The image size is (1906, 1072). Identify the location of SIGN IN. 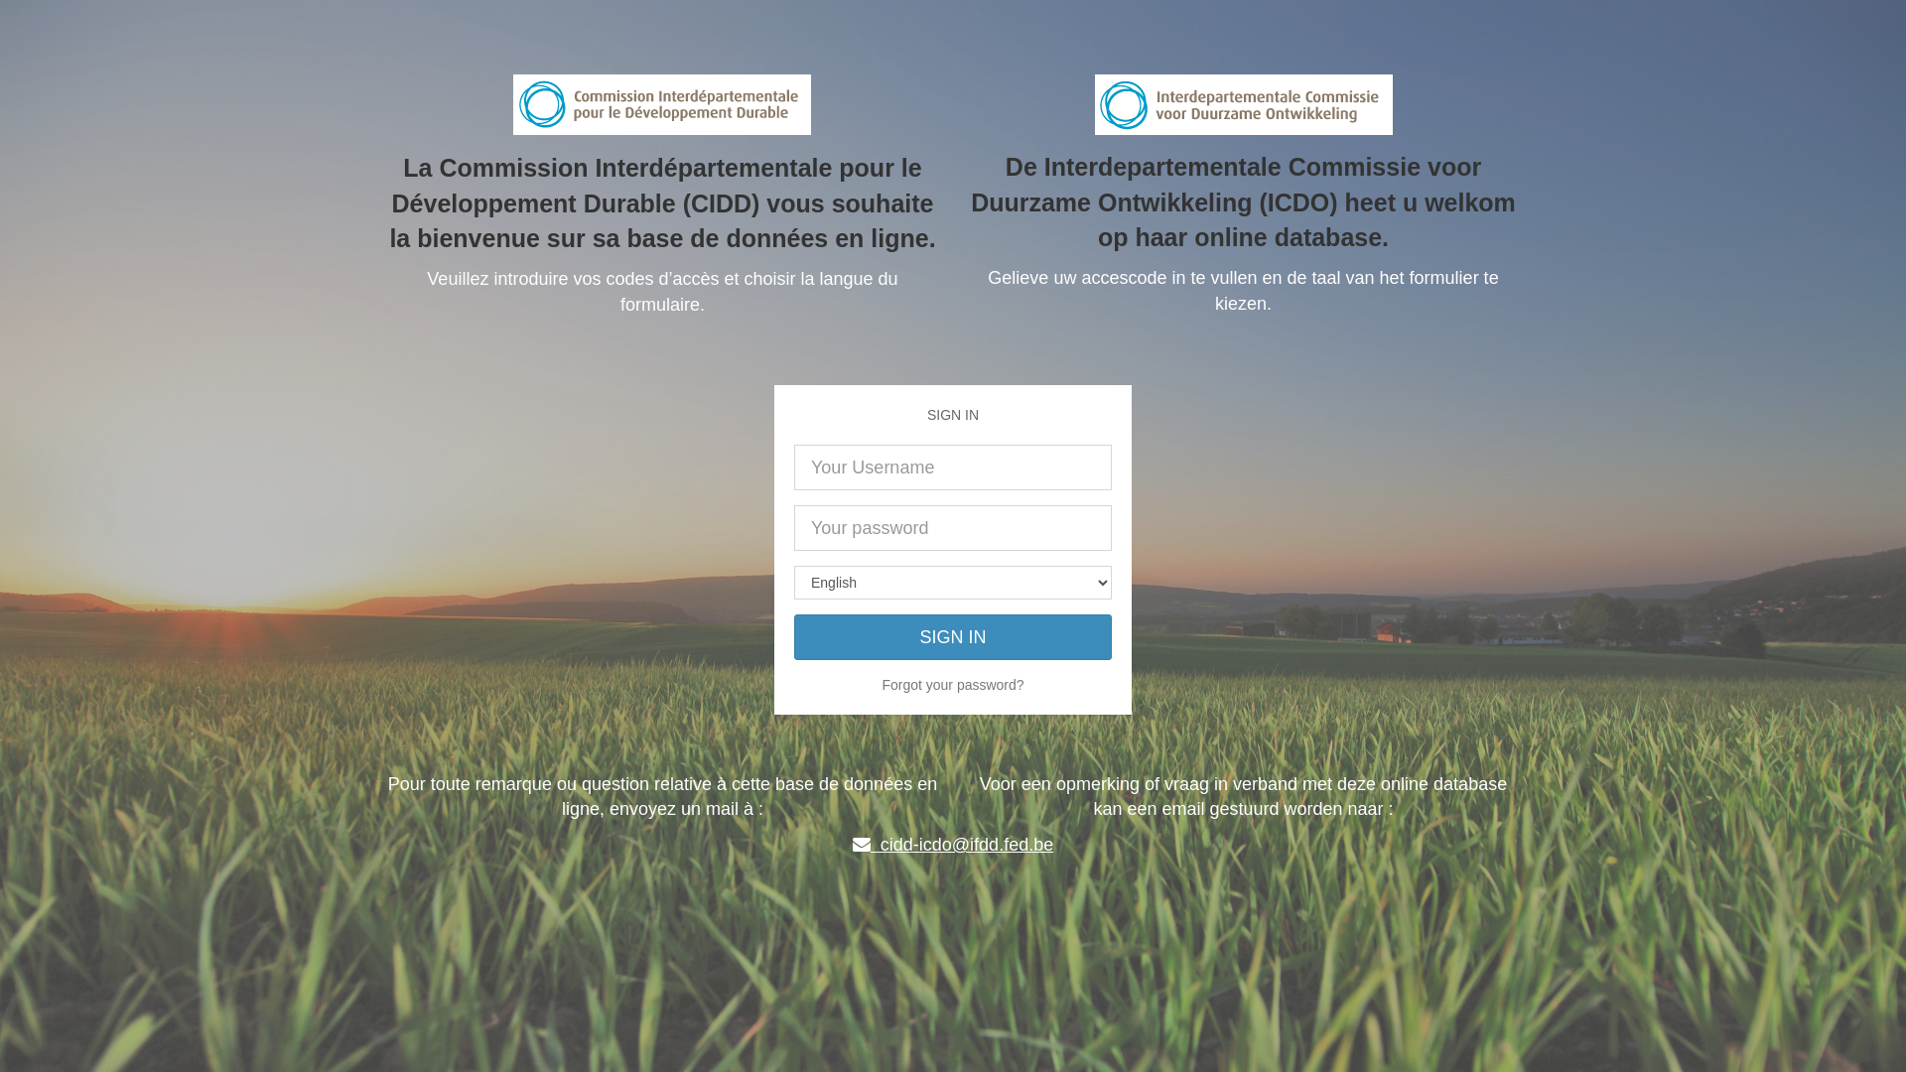
(953, 637).